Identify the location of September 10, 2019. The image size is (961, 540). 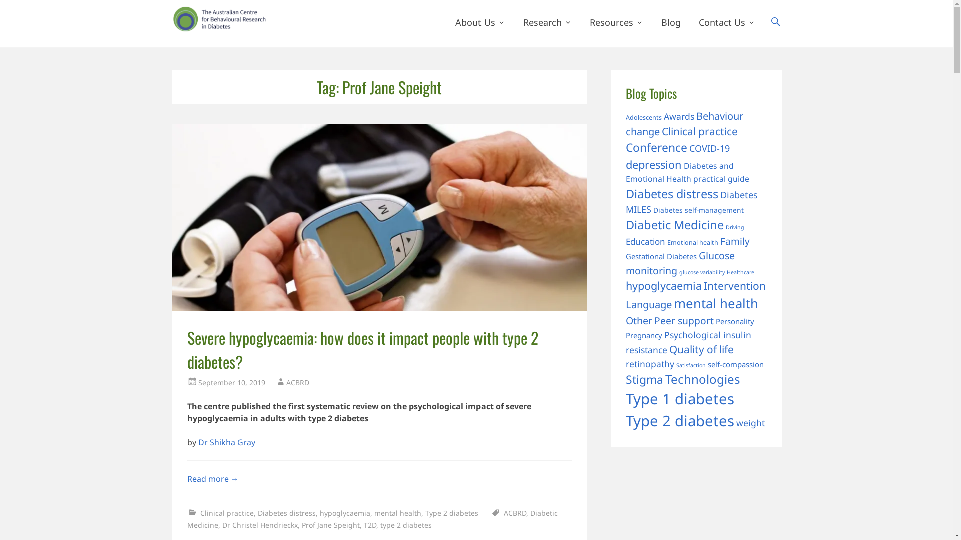
(232, 383).